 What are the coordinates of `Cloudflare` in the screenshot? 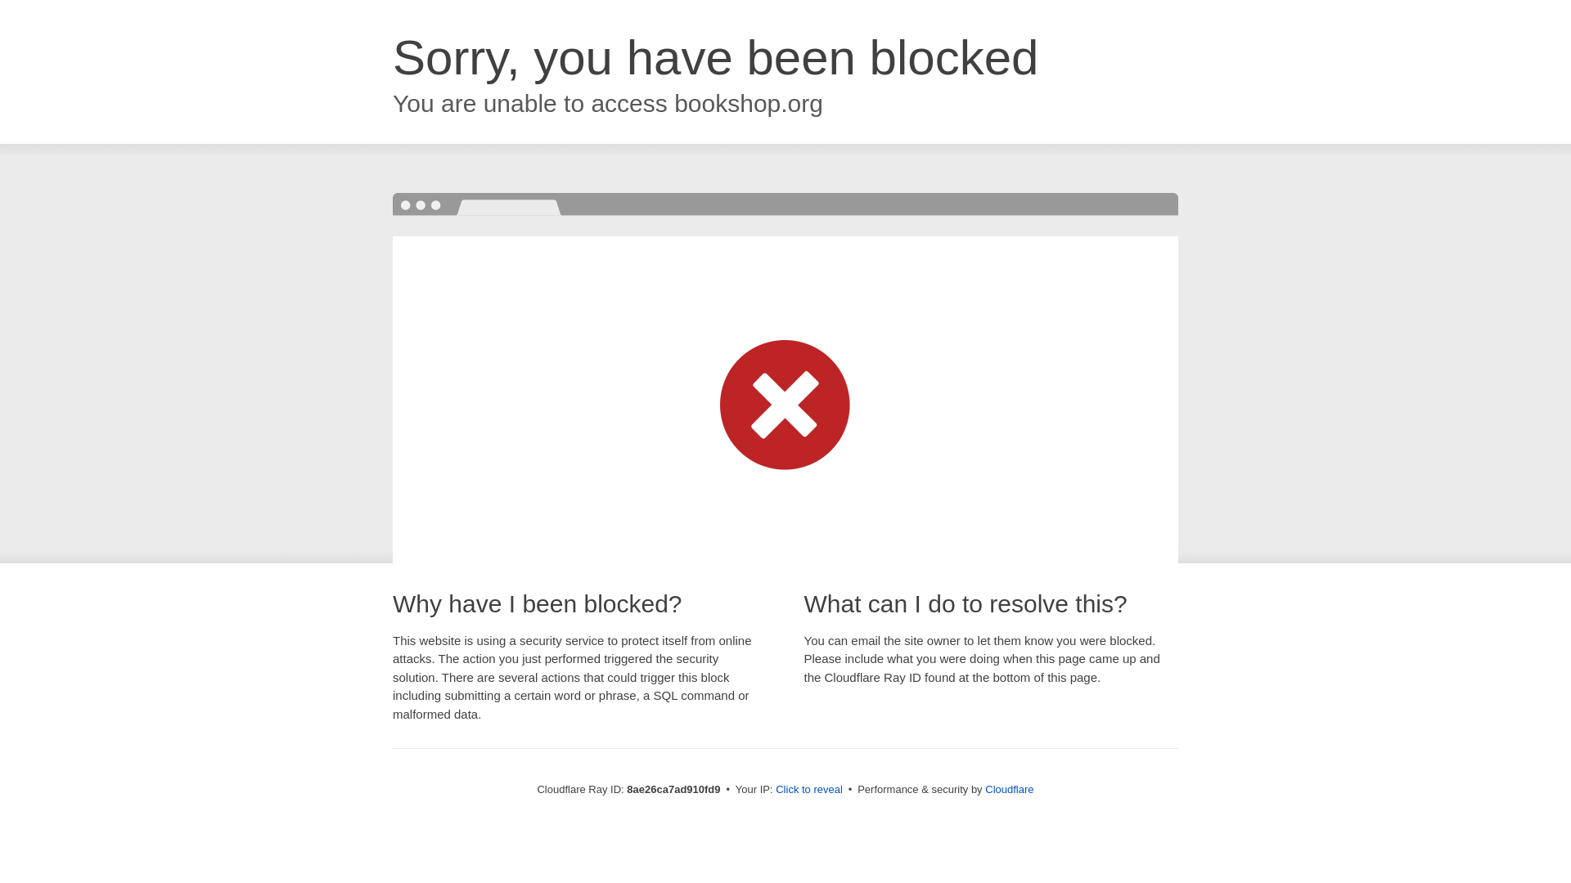 It's located at (1009, 789).